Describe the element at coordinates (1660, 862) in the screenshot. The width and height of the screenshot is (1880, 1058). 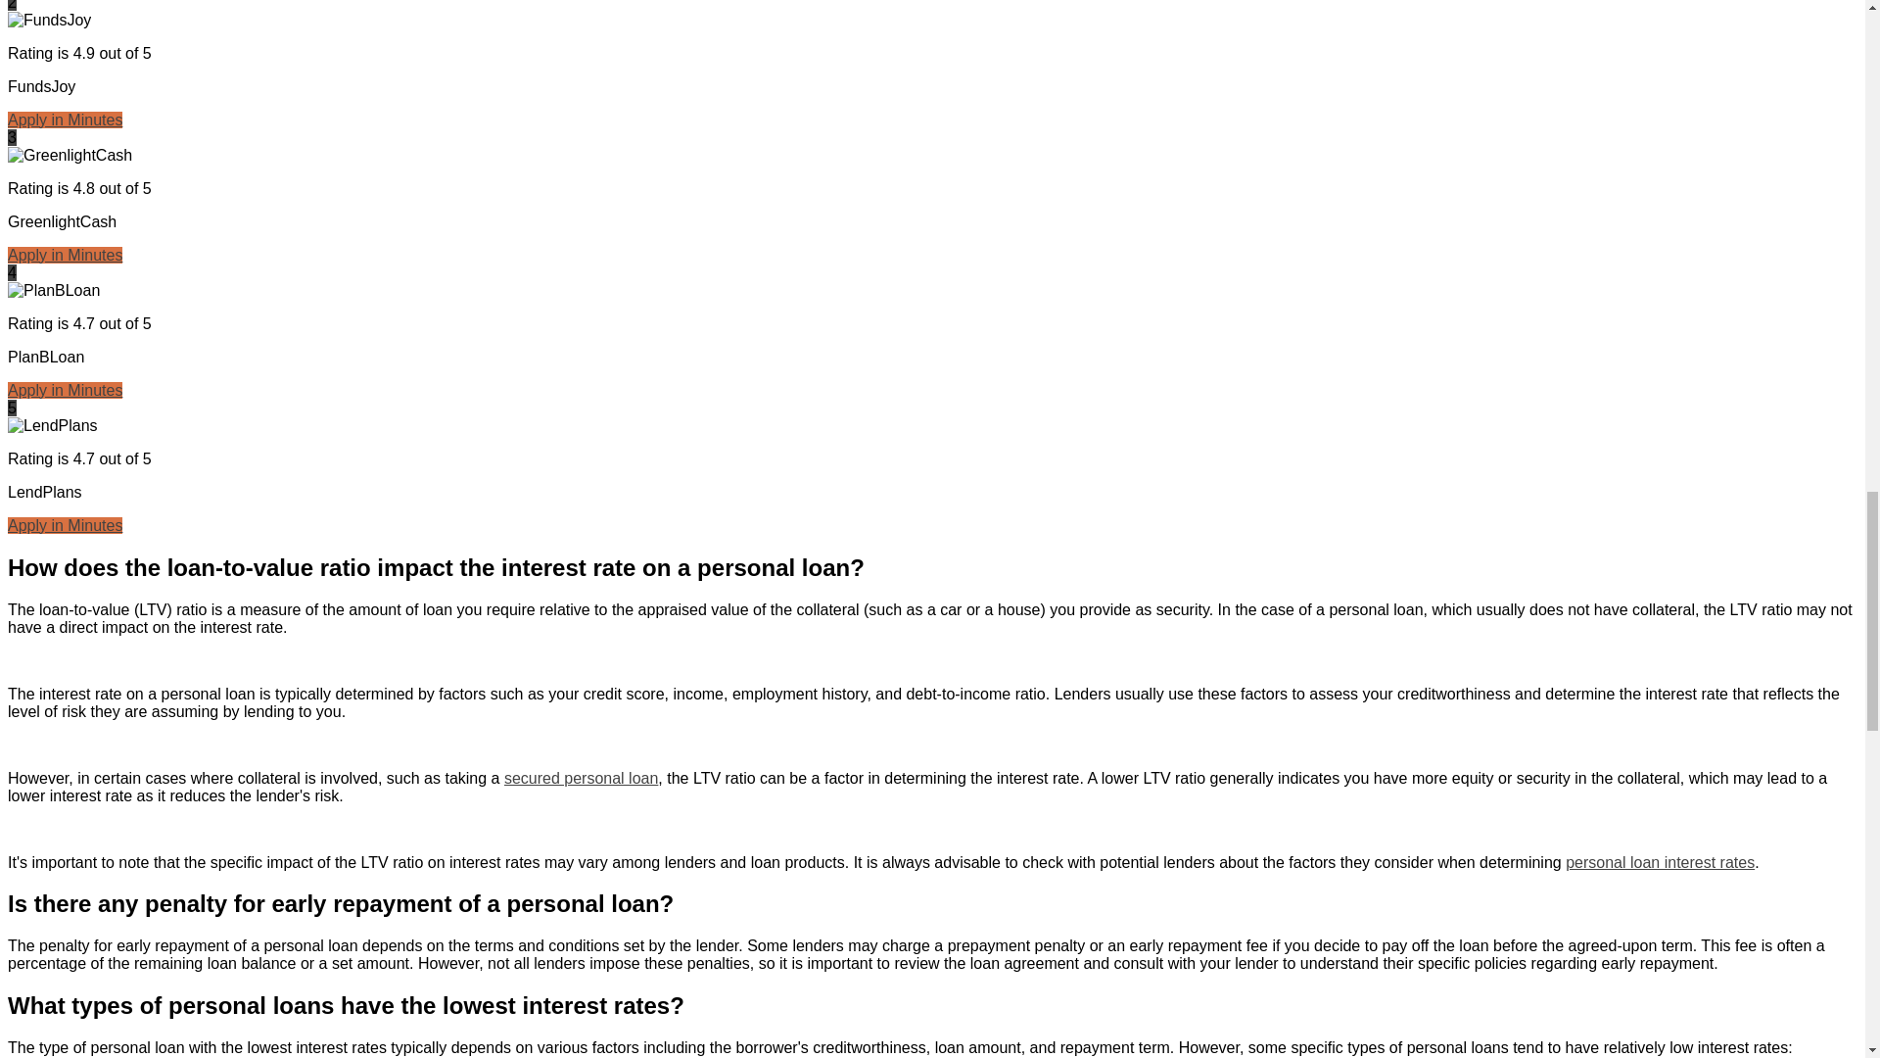
I see `personal loan interest rates` at that location.